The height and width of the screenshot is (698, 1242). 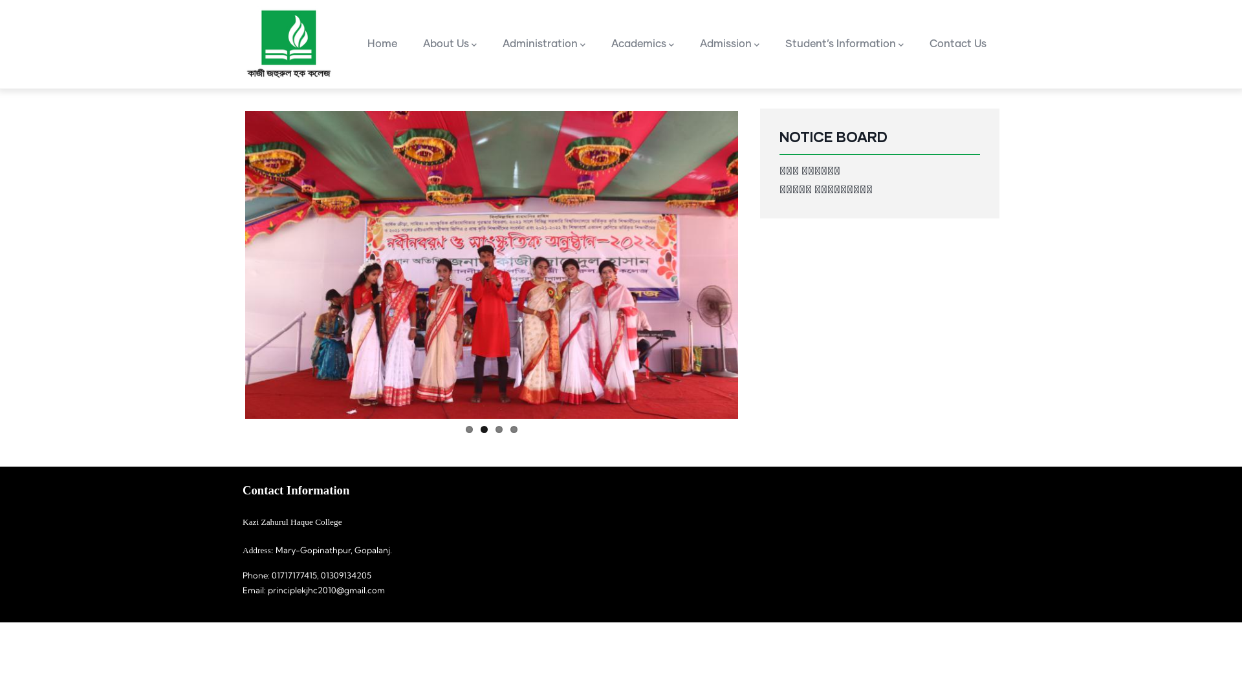 I want to click on Contact Us, so click(x=958, y=44).